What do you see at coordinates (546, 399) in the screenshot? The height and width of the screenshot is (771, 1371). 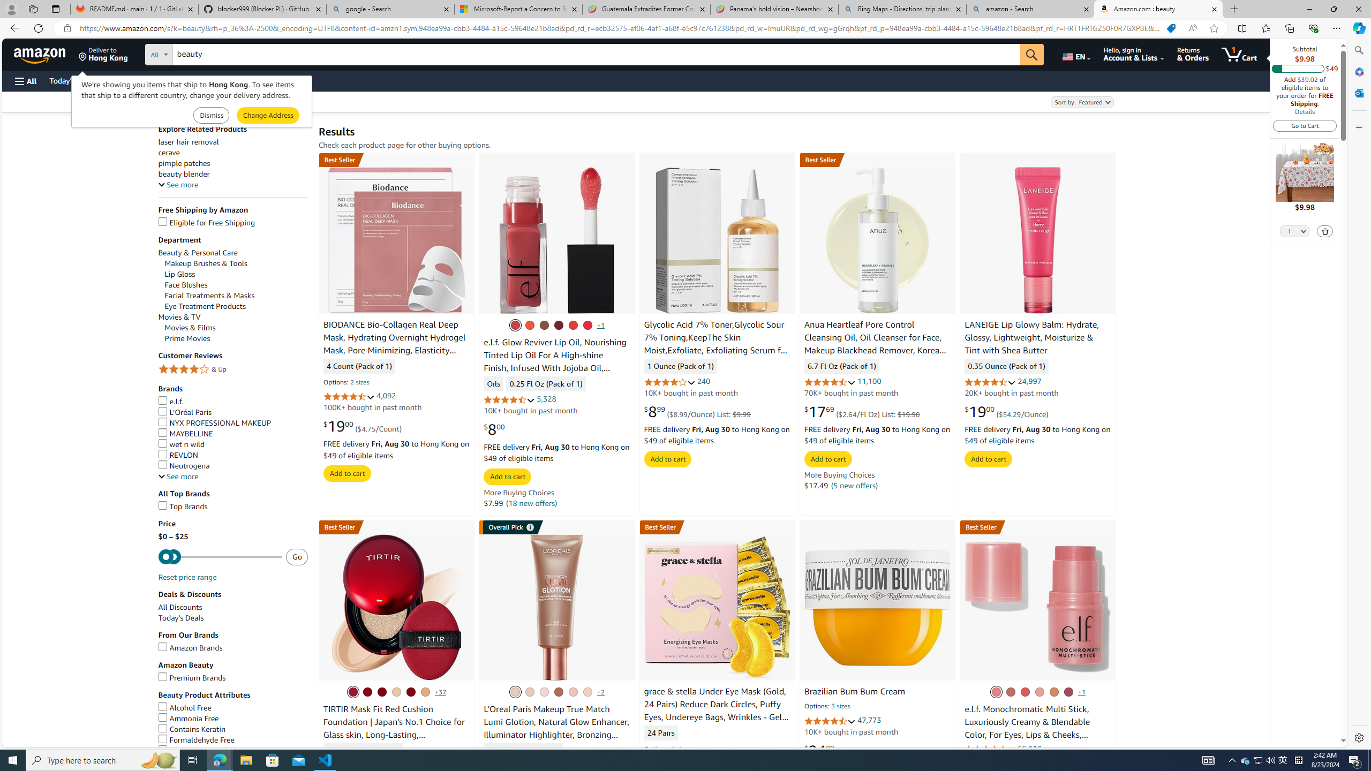 I see `5,328` at bounding box center [546, 399].